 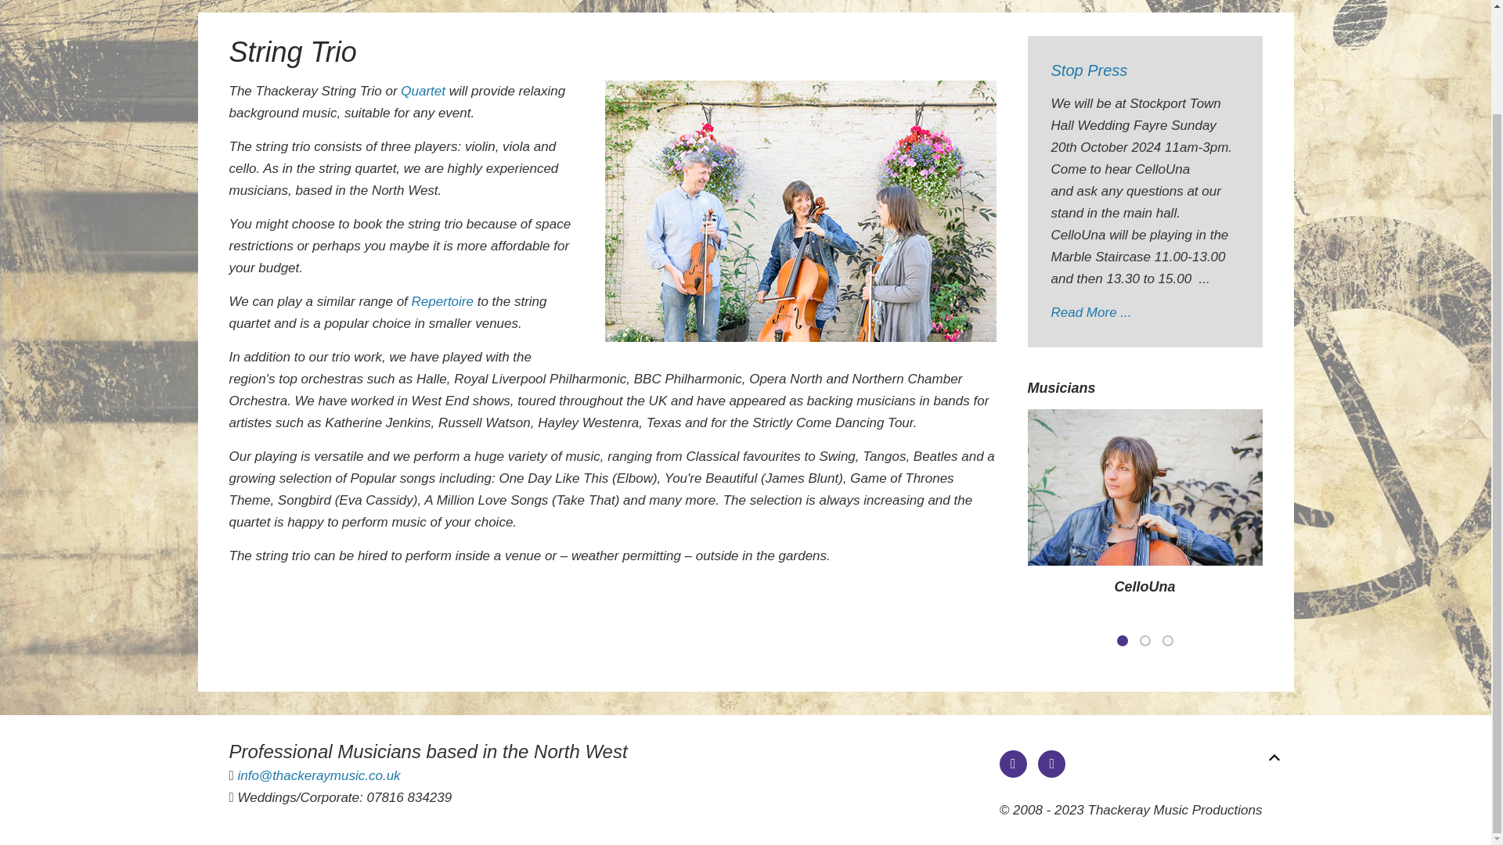 I want to click on Quartet, so click(x=423, y=91).